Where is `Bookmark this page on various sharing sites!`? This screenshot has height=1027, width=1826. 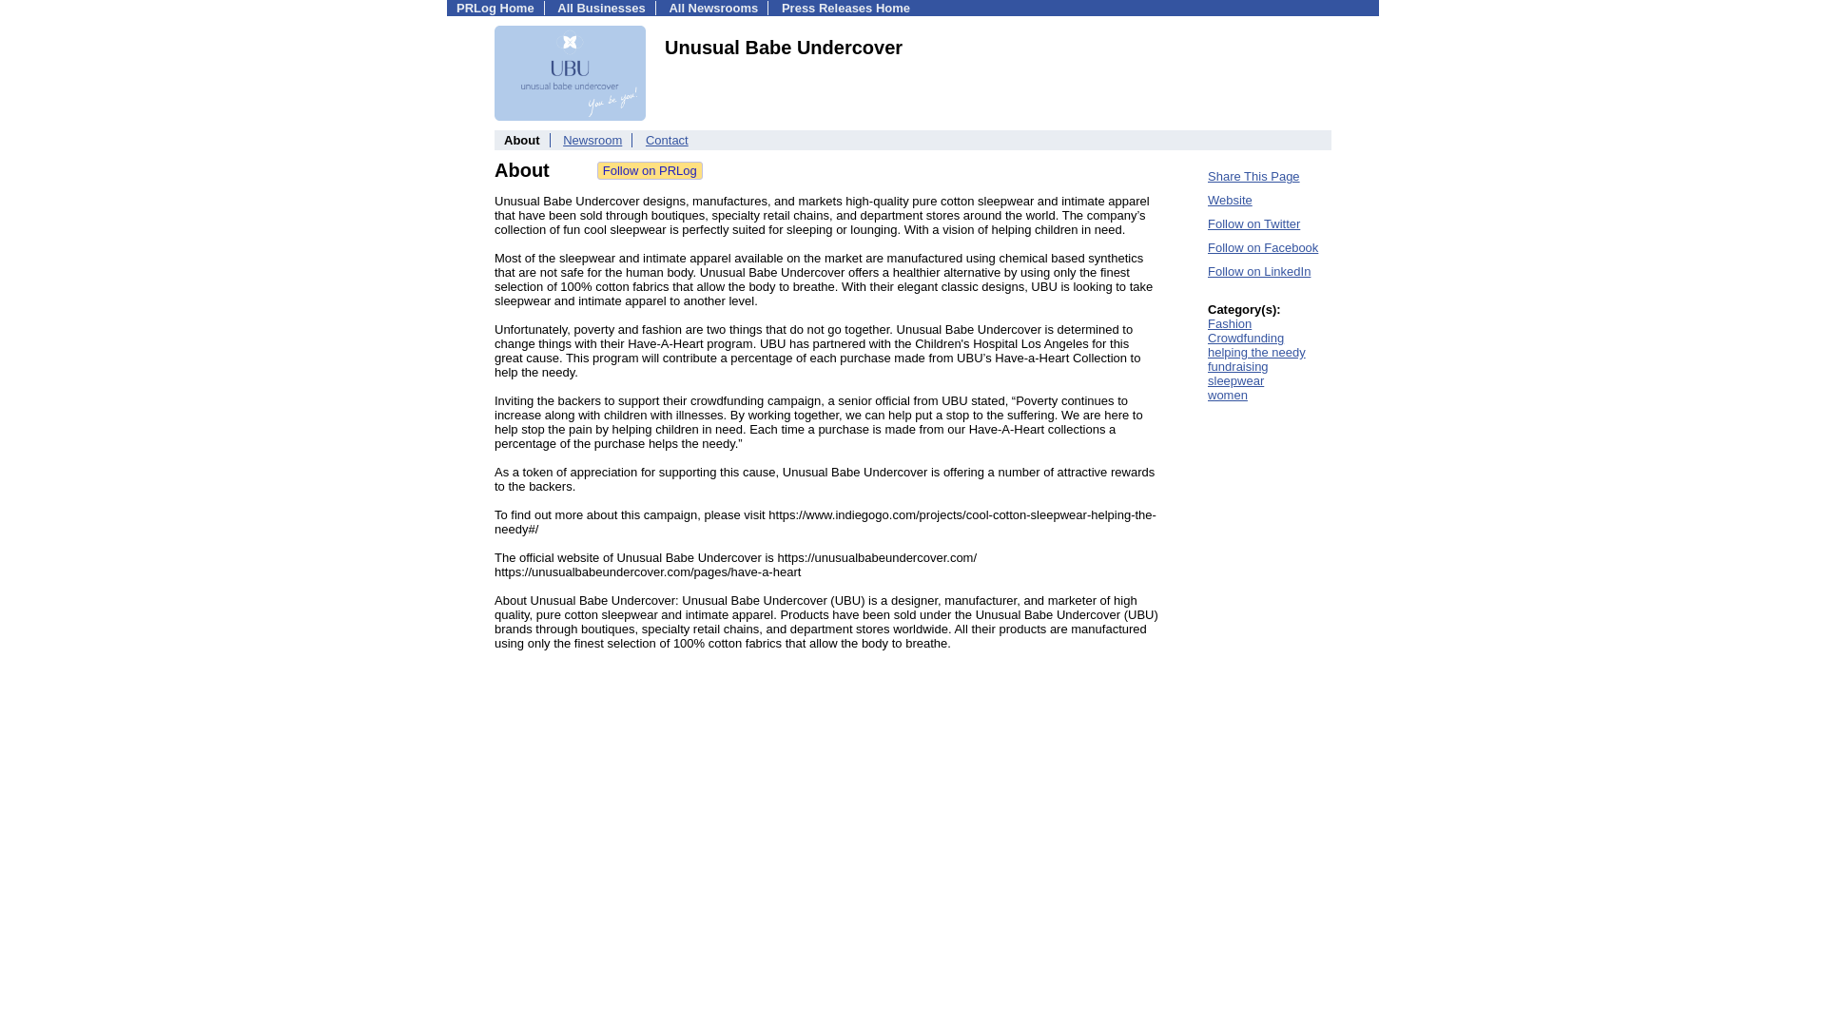 Bookmark this page on various sharing sites! is located at coordinates (1253, 177).